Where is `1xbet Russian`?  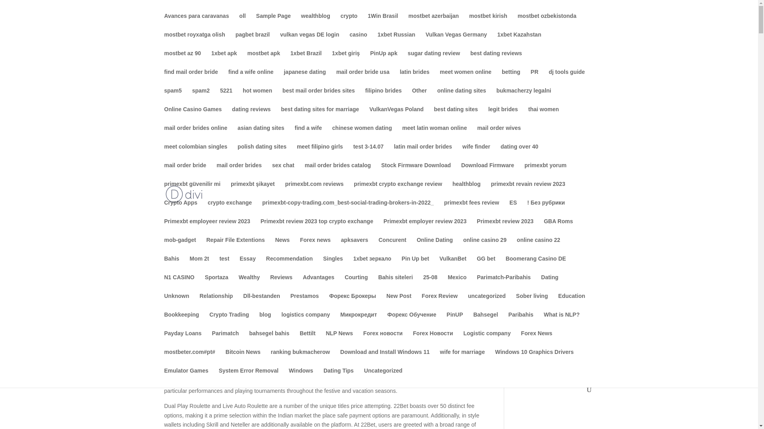
1xbet Russian is located at coordinates (396, 41).